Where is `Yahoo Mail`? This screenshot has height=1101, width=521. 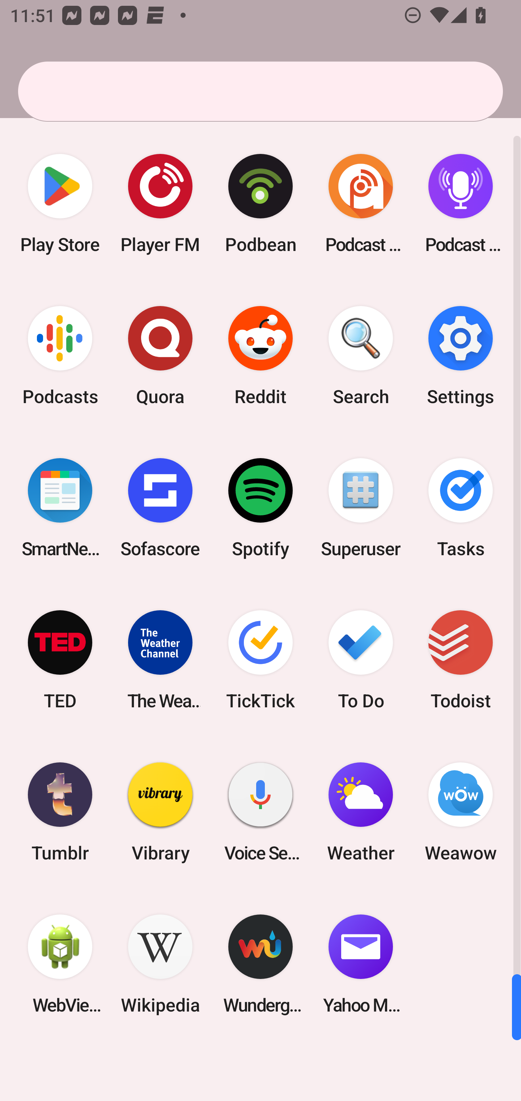 Yahoo Mail is located at coordinates (360, 964).